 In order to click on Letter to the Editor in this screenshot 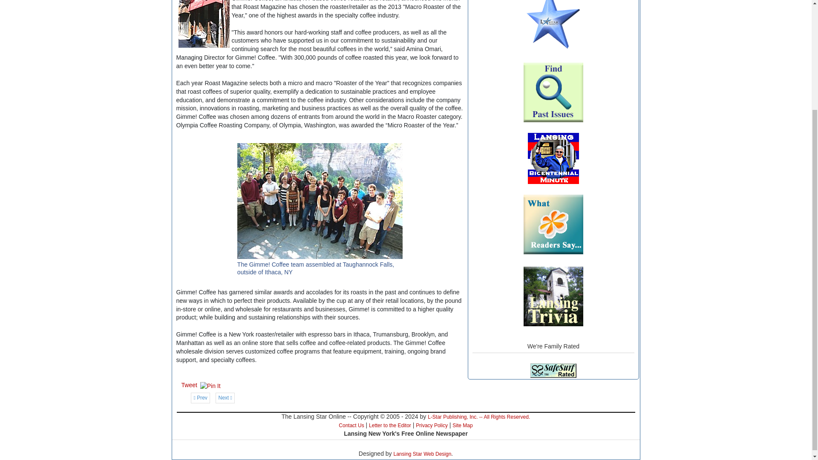, I will do `click(390, 425)`.